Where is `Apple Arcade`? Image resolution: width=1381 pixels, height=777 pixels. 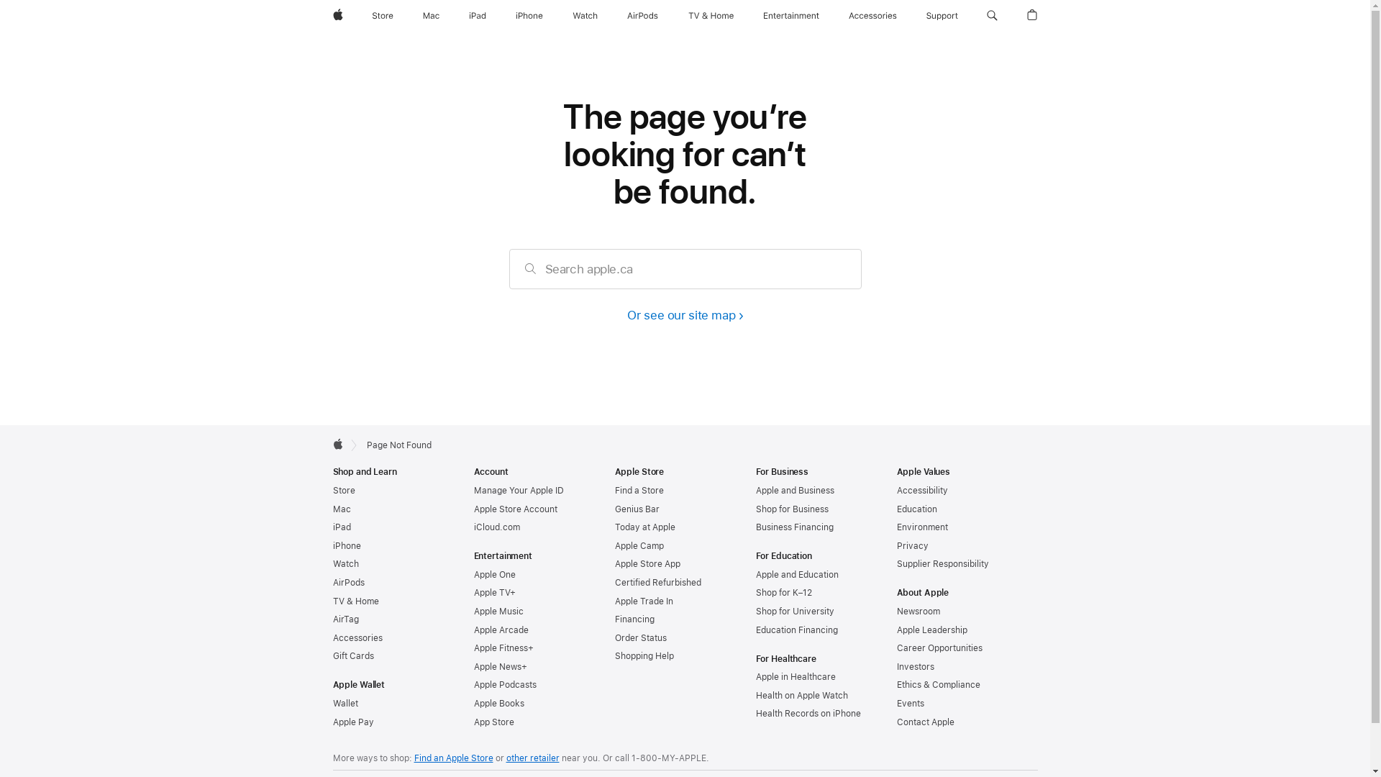 Apple Arcade is located at coordinates (501, 630).